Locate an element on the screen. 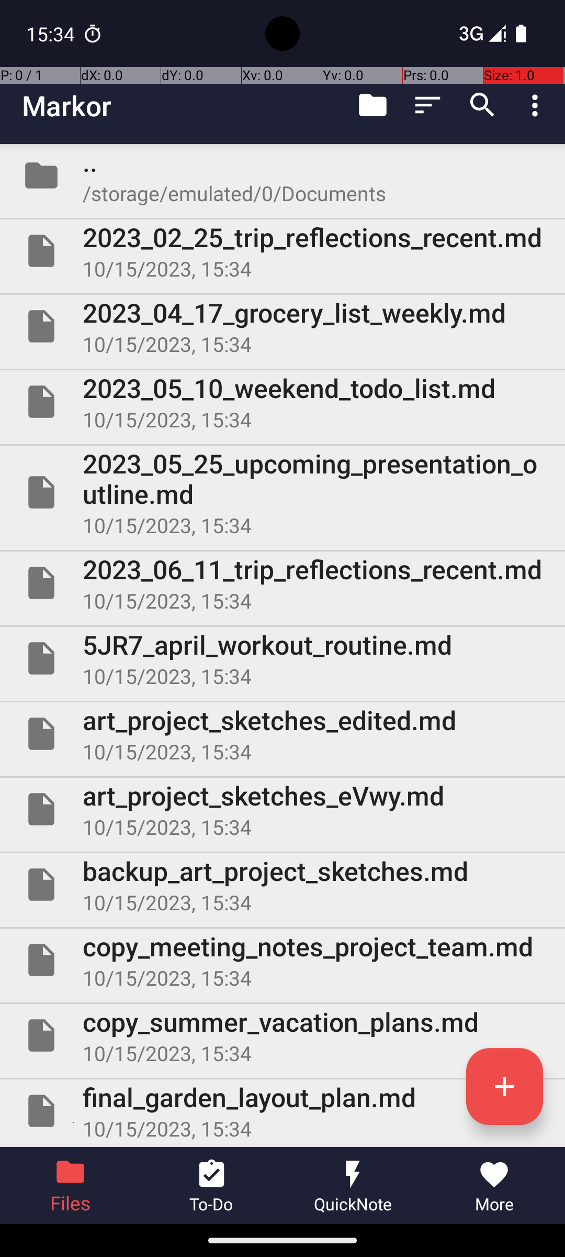 This screenshot has height=1257, width=565. File 2023_05_10_weekend_todo_list.md  is located at coordinates (282, 401).